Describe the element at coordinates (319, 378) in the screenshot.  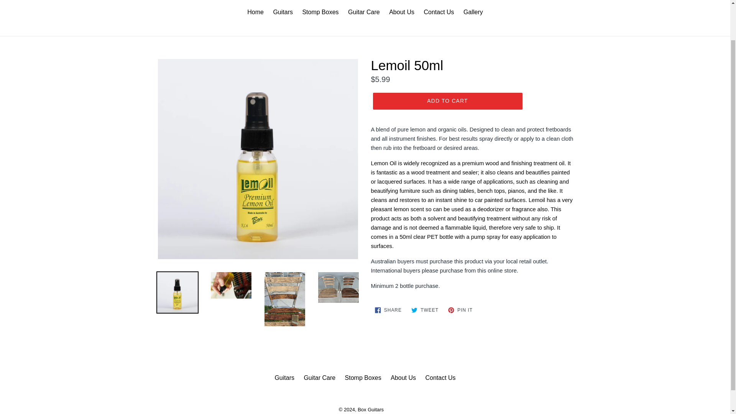
I see `Guitars` at that location.